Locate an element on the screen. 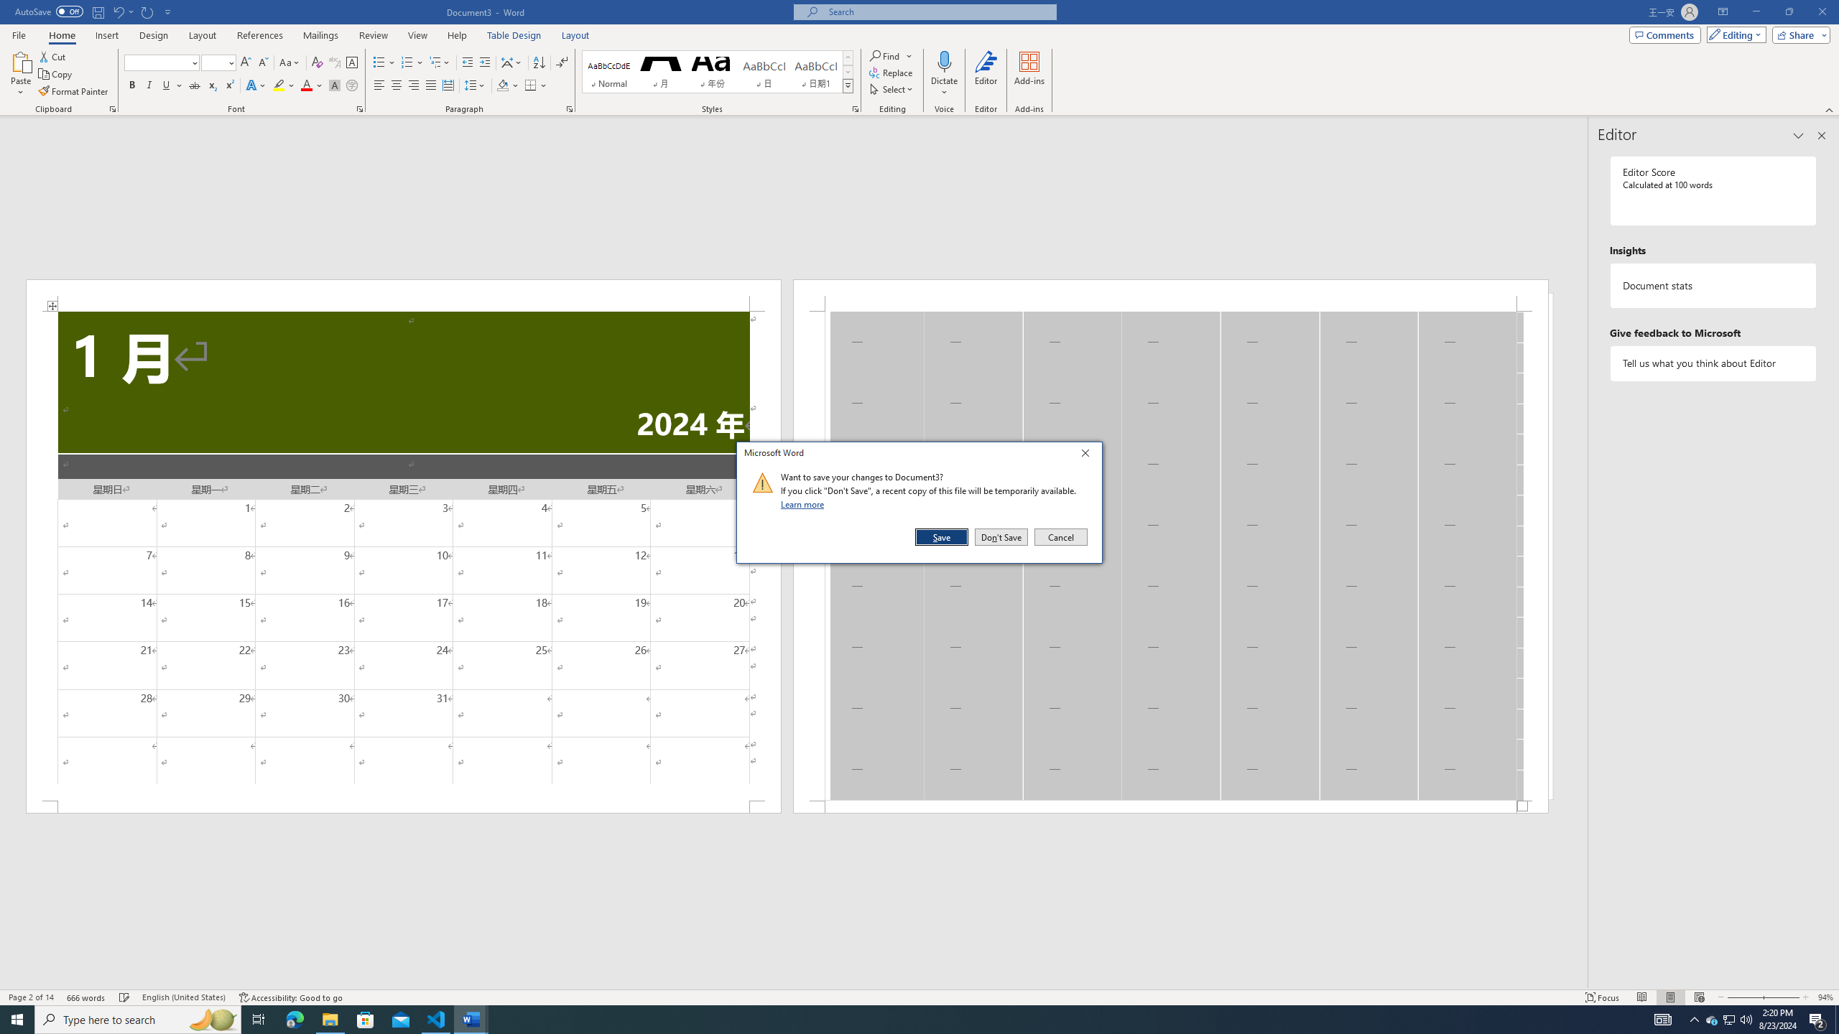 This screenshot has width=1839, height=1034. Task View is located at coordinates (259, 1020).